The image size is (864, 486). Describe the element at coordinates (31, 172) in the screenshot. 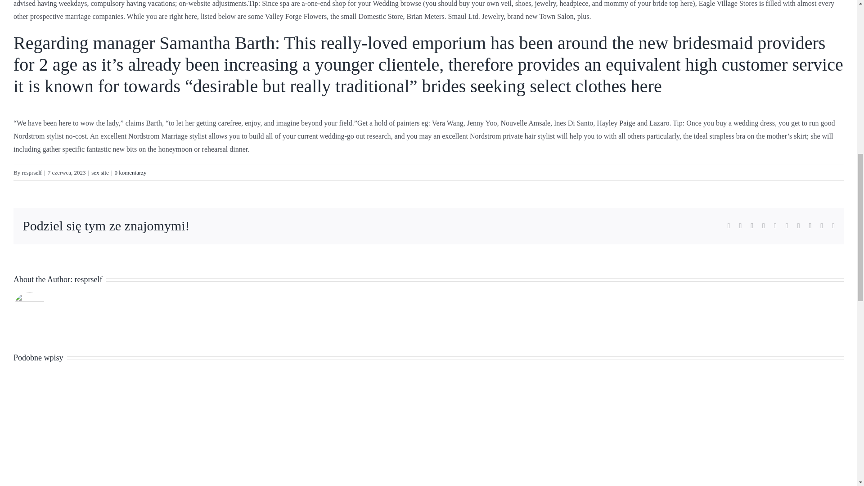

I see `resprself` at that location.